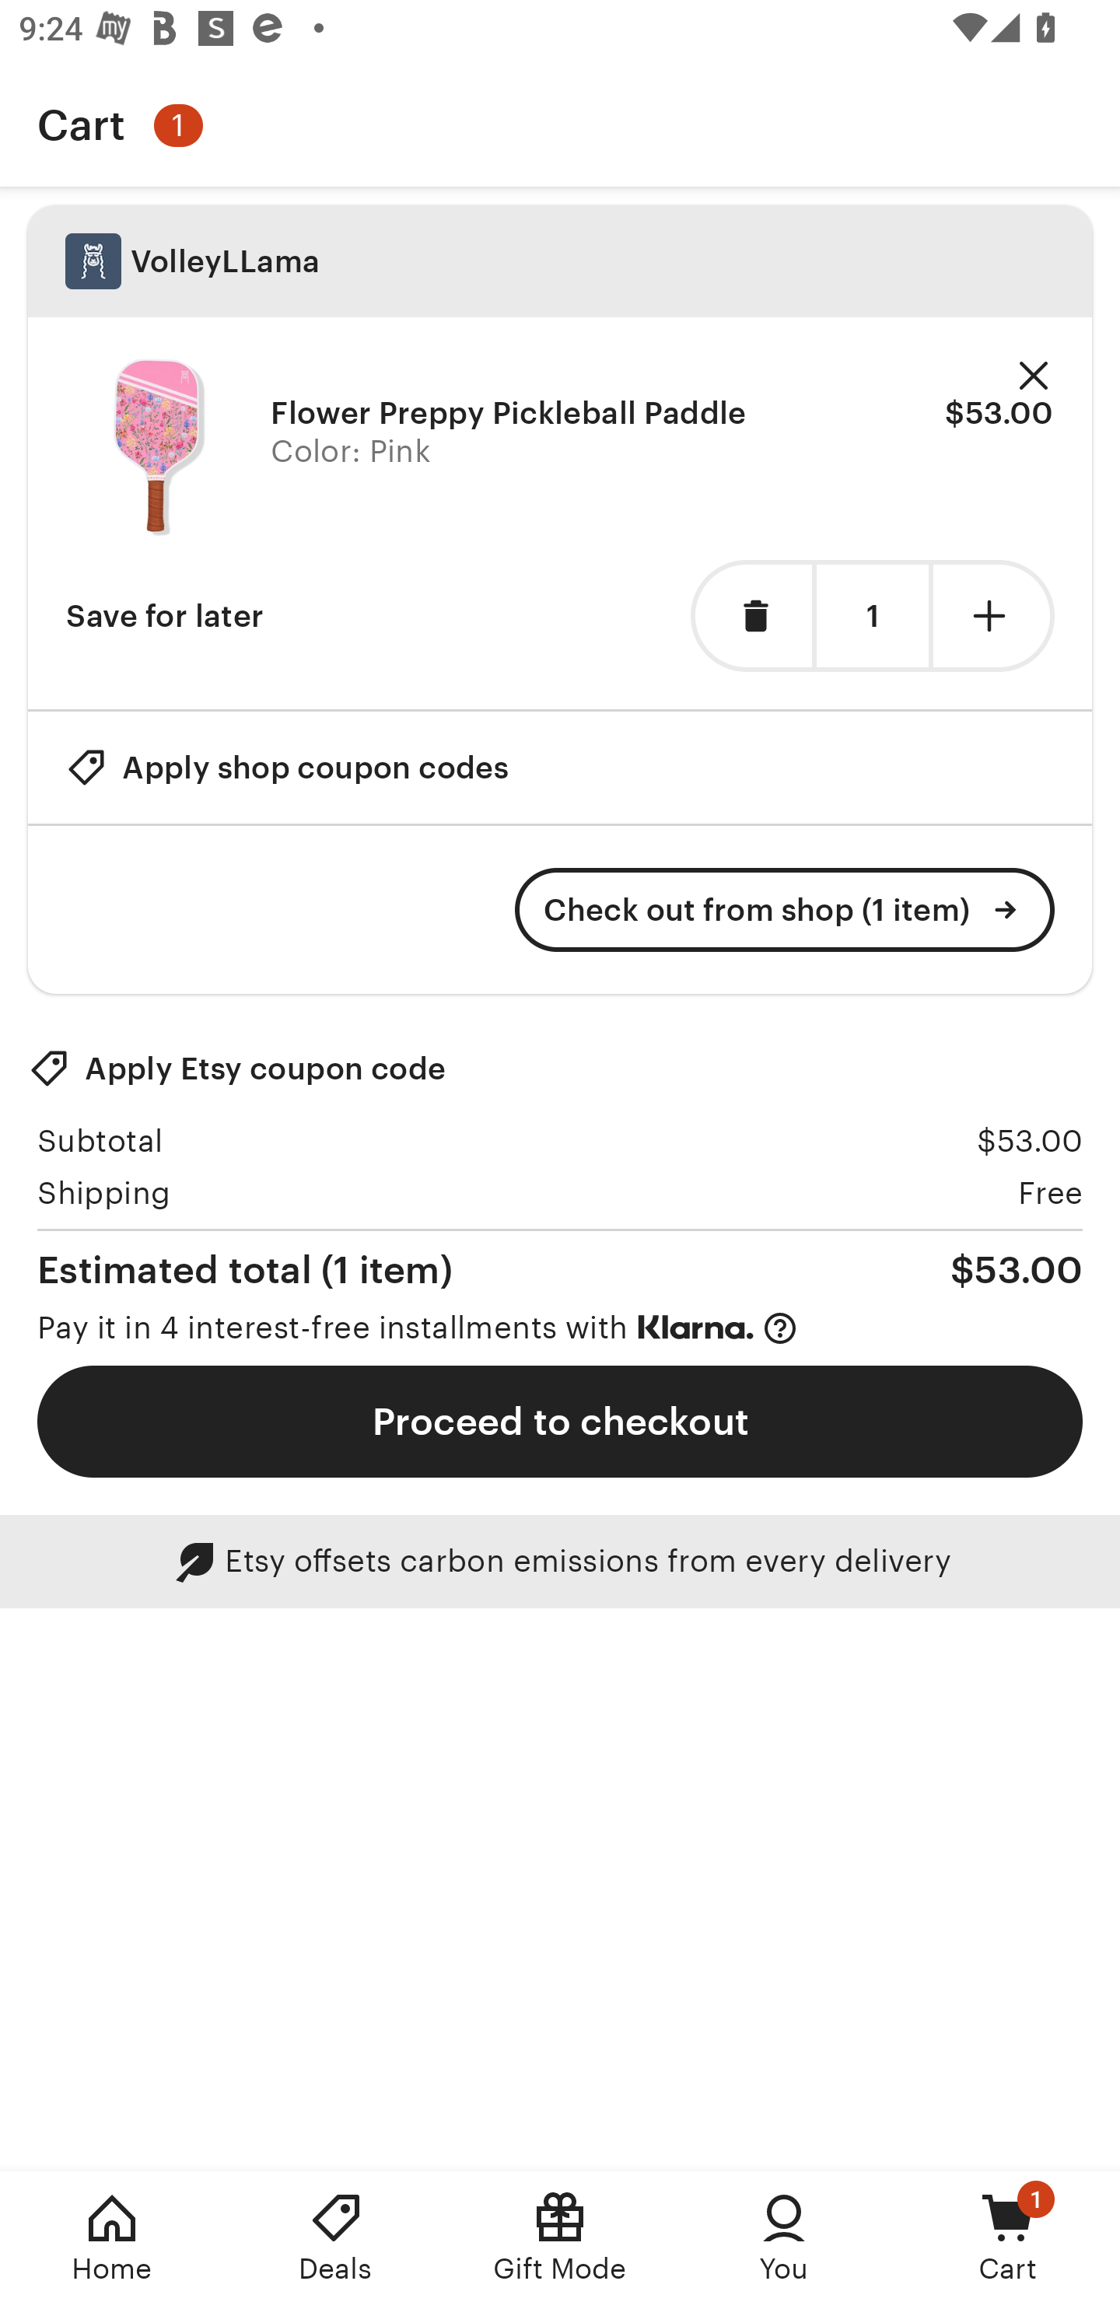  I want to click on Check out from shop (1 item), so click(785, 910).